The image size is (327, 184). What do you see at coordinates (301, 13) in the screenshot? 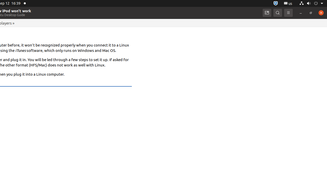
I see `Minimize` at bounding box center [301, 13].